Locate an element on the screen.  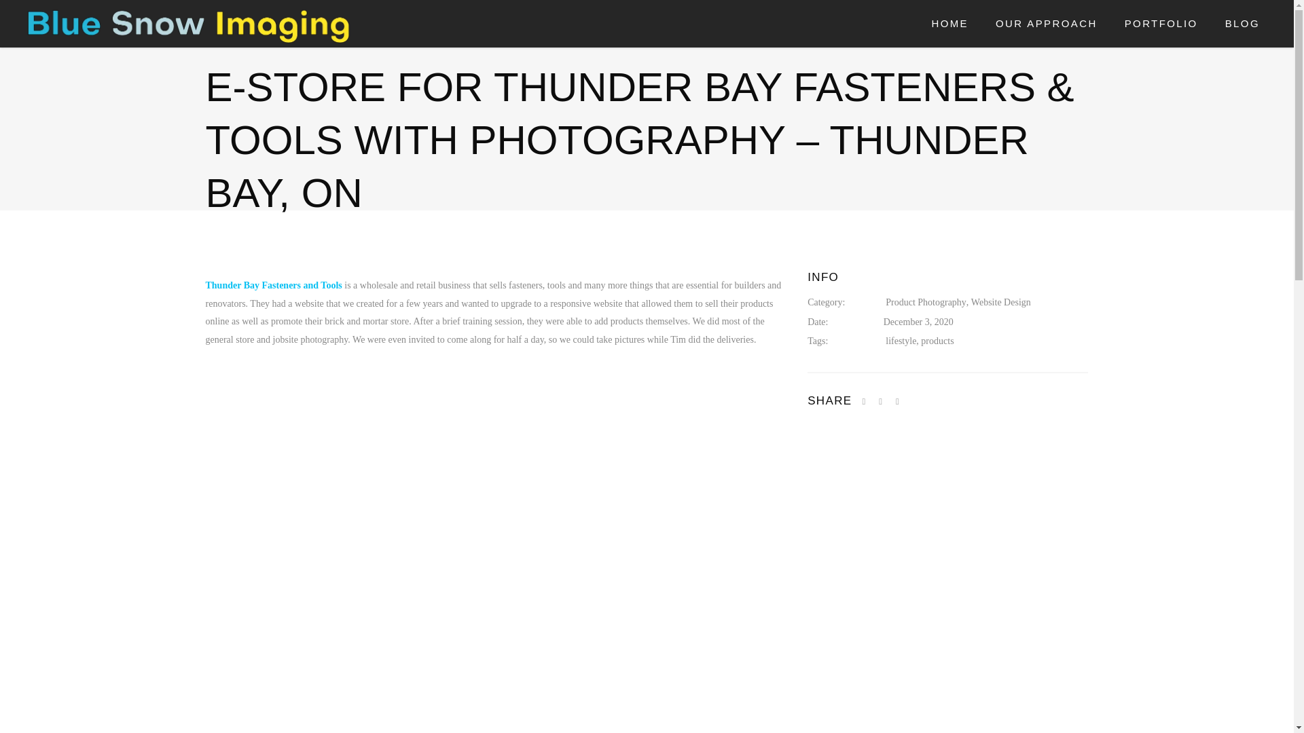
Thunder Bay Fasteners and Tools is located at coordinates (273, 285).